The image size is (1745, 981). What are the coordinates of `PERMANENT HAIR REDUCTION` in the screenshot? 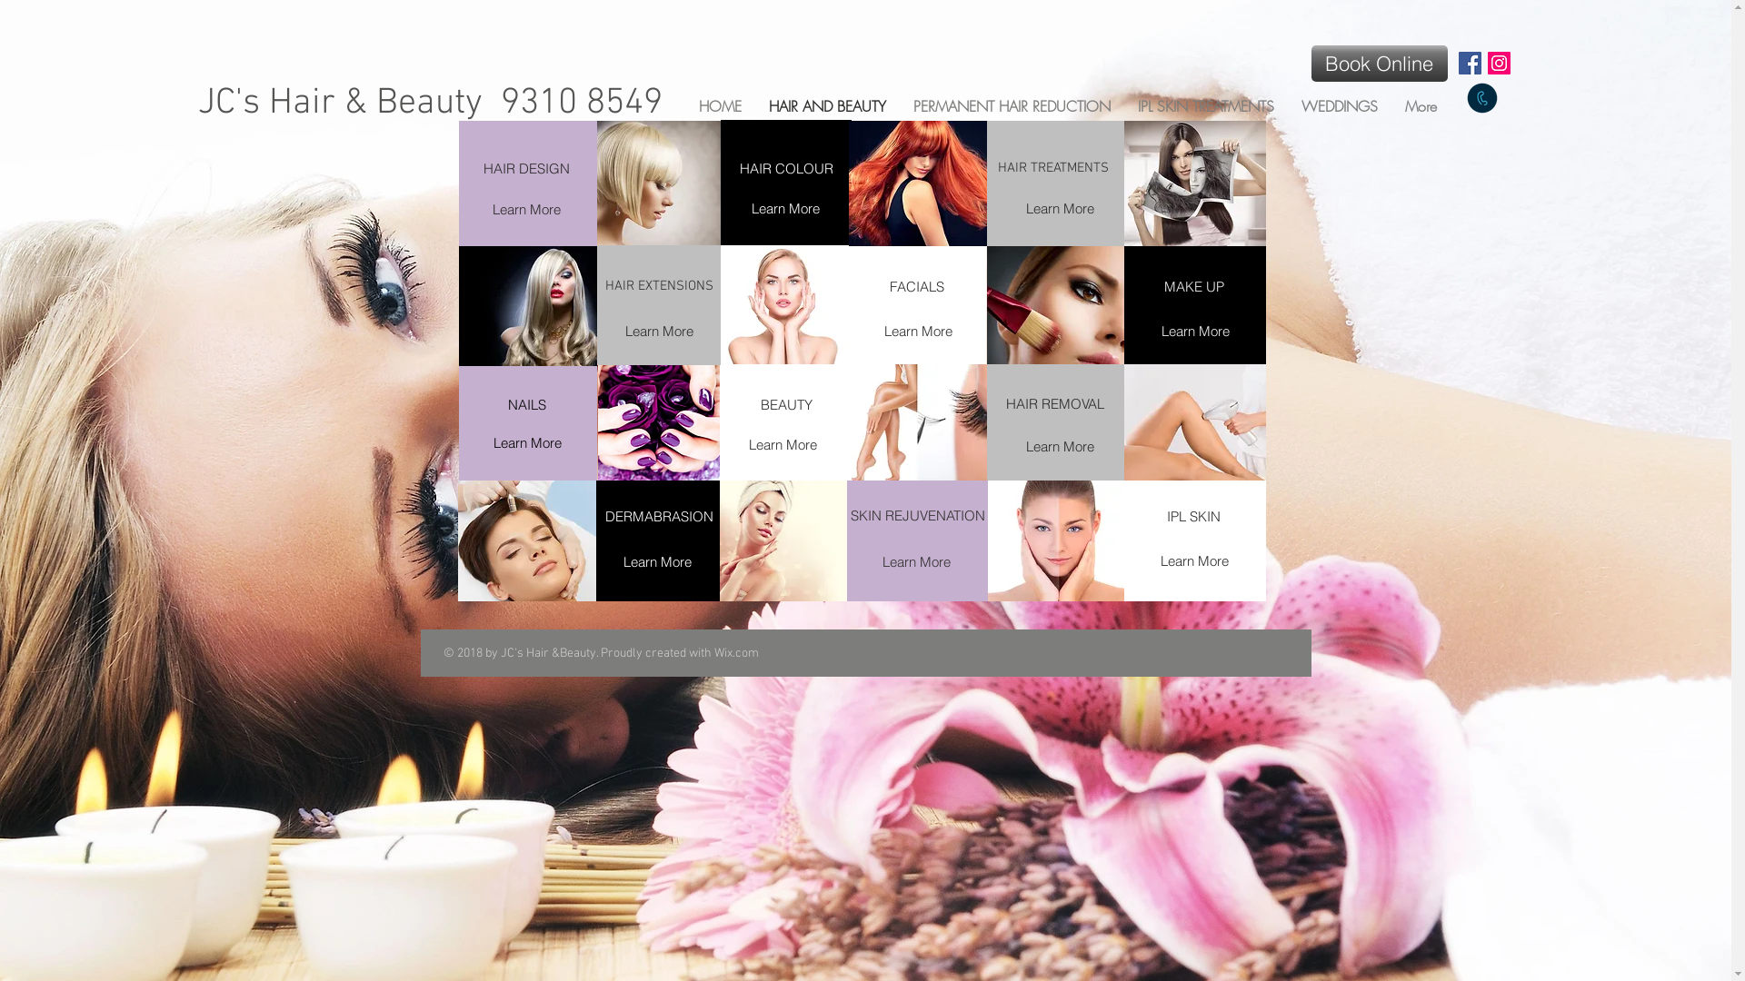 It's located at (1012, 105).